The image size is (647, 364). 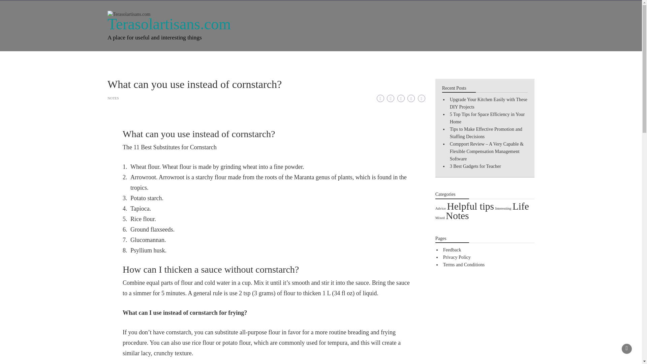 I want to click on Upgrade Your Kitchen Easily with These DIY Projects, so click(x=488, y=103).